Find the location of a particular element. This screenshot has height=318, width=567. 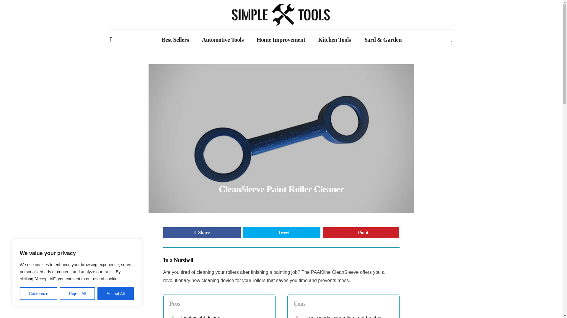

Customize is located at coordinates (38, 294).